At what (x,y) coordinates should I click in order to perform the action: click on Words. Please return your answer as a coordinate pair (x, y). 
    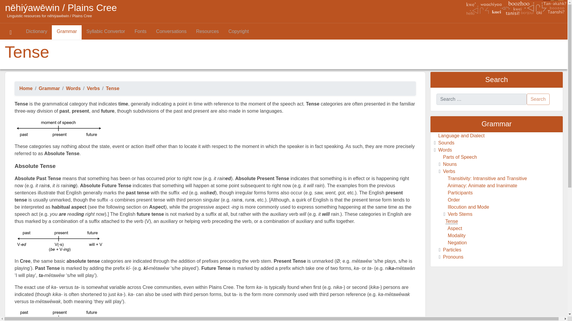
    Looking at the image, I should click on (73, 88).